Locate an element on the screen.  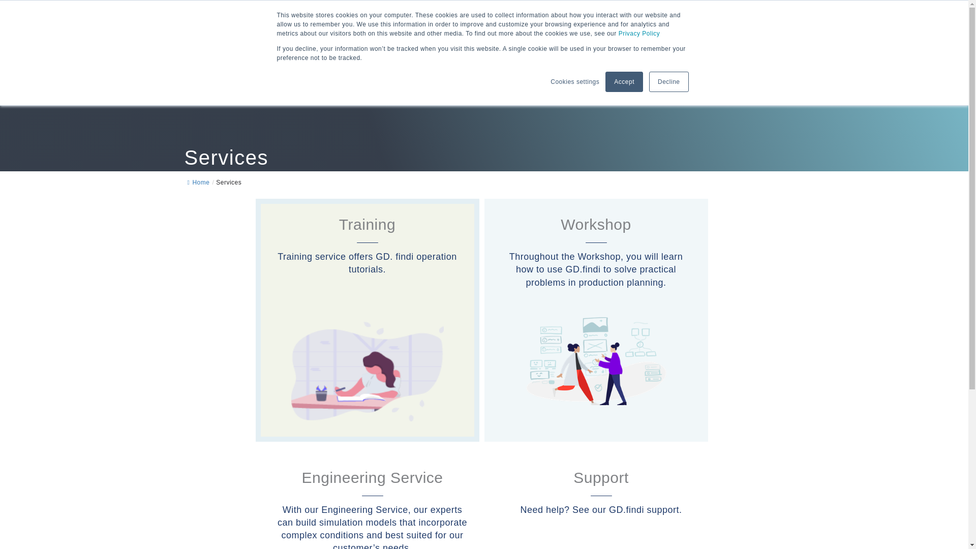
Services is located at coordinates (601, 503).